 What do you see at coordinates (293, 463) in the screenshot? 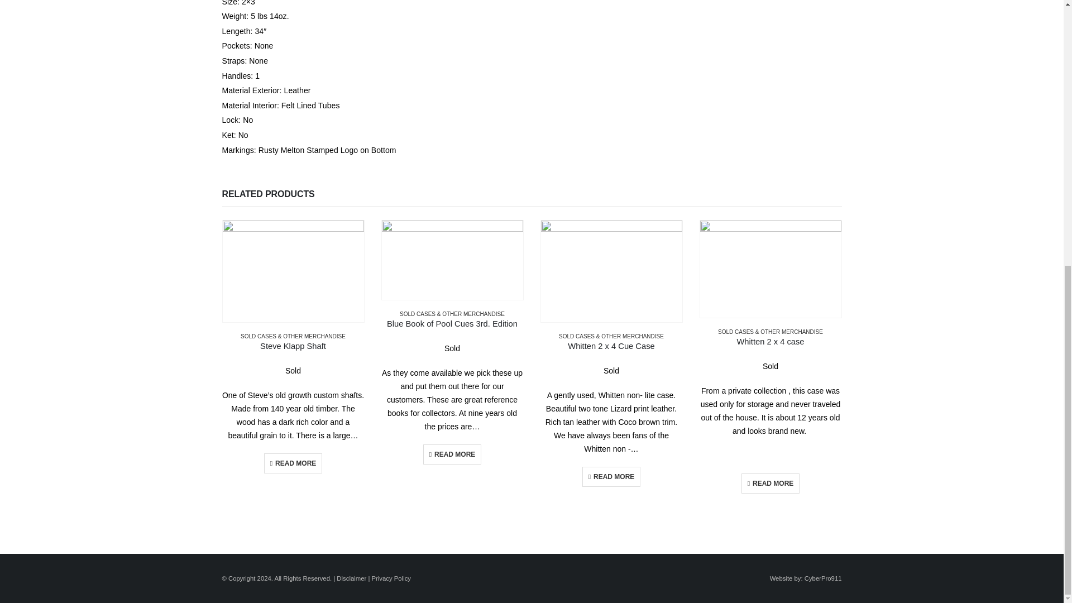
I see `READ MORE` at bounding box center [293, 463].